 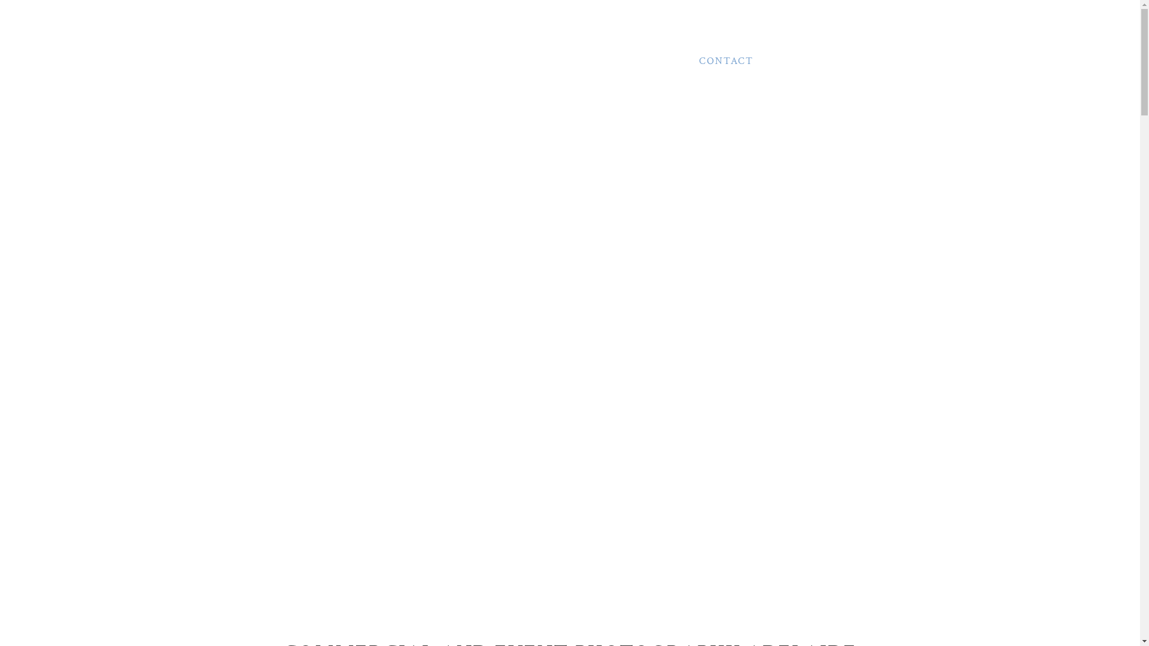 What do you see at coordinates (727, 60) in the screenshot?
I see `CONTACT` at bounding box center [727, 60].